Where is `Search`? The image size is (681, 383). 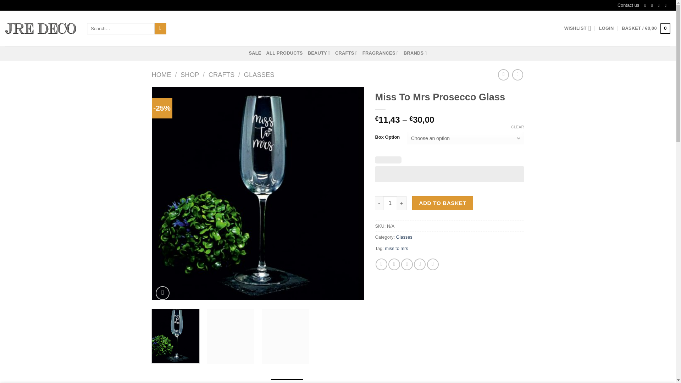 Search is located at coordinates (160, 28).